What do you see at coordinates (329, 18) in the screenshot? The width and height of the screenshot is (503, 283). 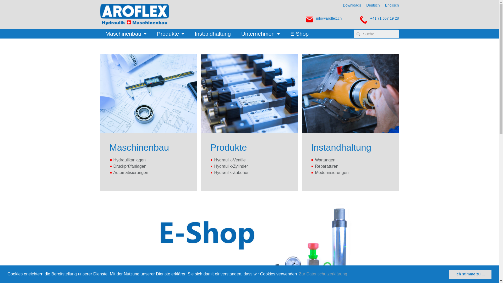 I see `info@aroflex.ch` at bounding box center [329, 18].